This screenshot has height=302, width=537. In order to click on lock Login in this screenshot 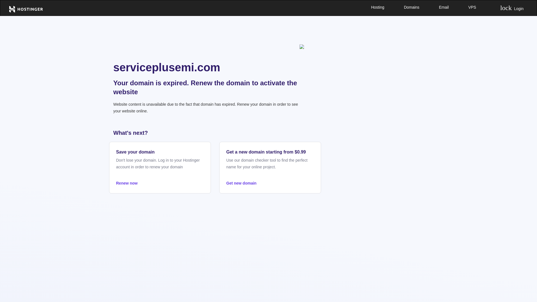, I will do `click(512, 8)`.